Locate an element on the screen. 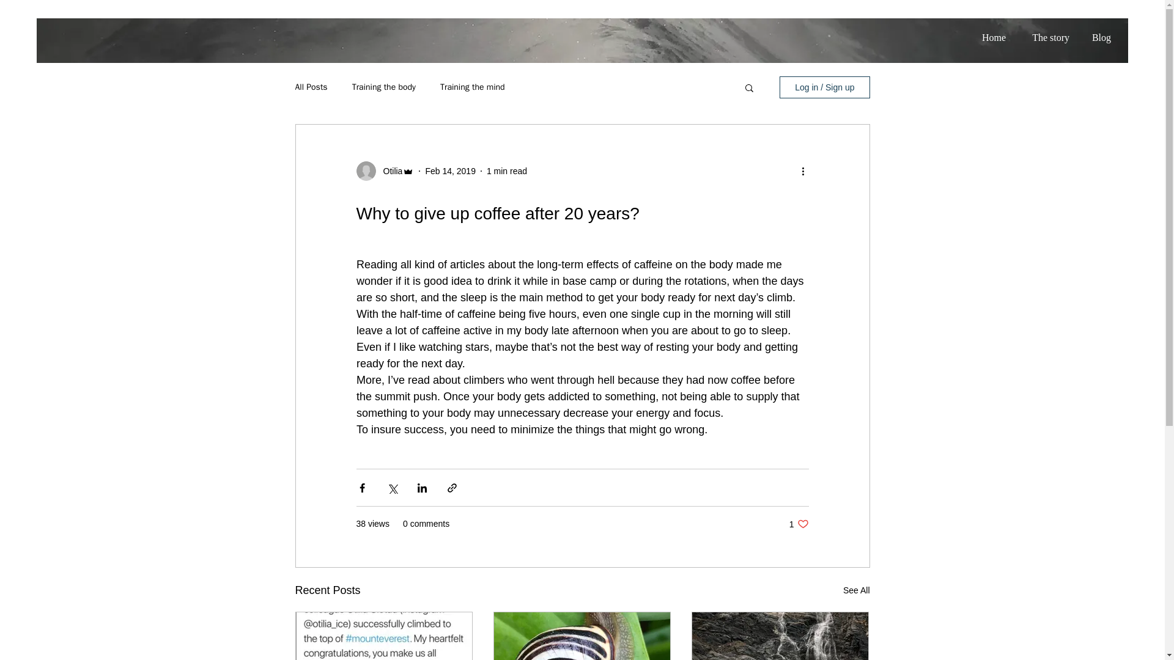 The height and width of the screenshot is (660, 1174). All Posts is located at coordinates (311, 87).